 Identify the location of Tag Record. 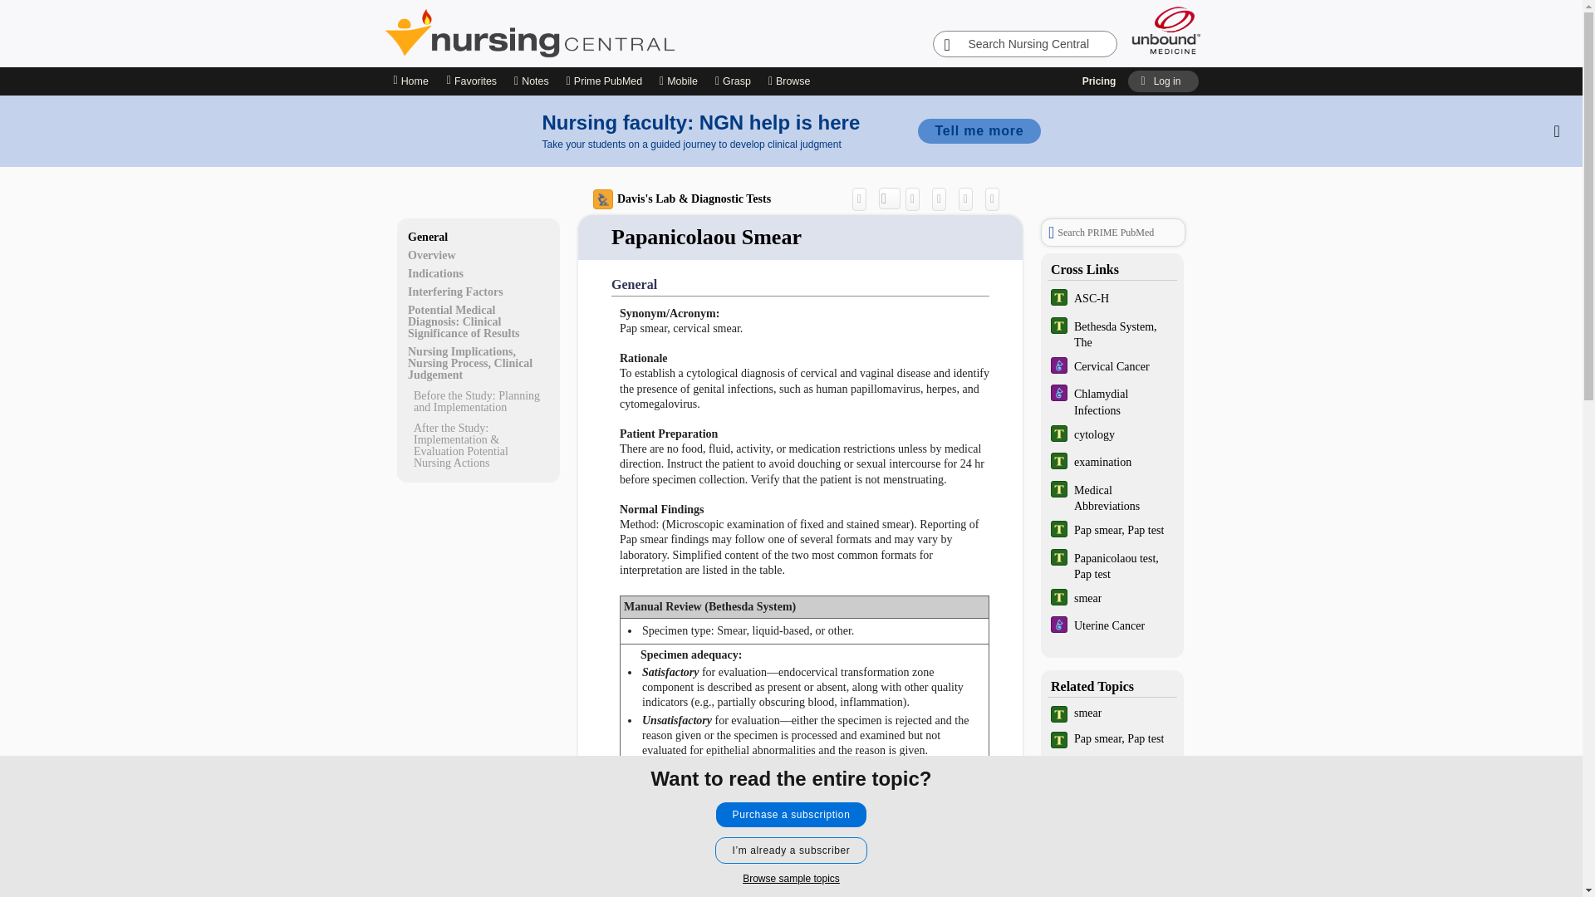
(997, 198).